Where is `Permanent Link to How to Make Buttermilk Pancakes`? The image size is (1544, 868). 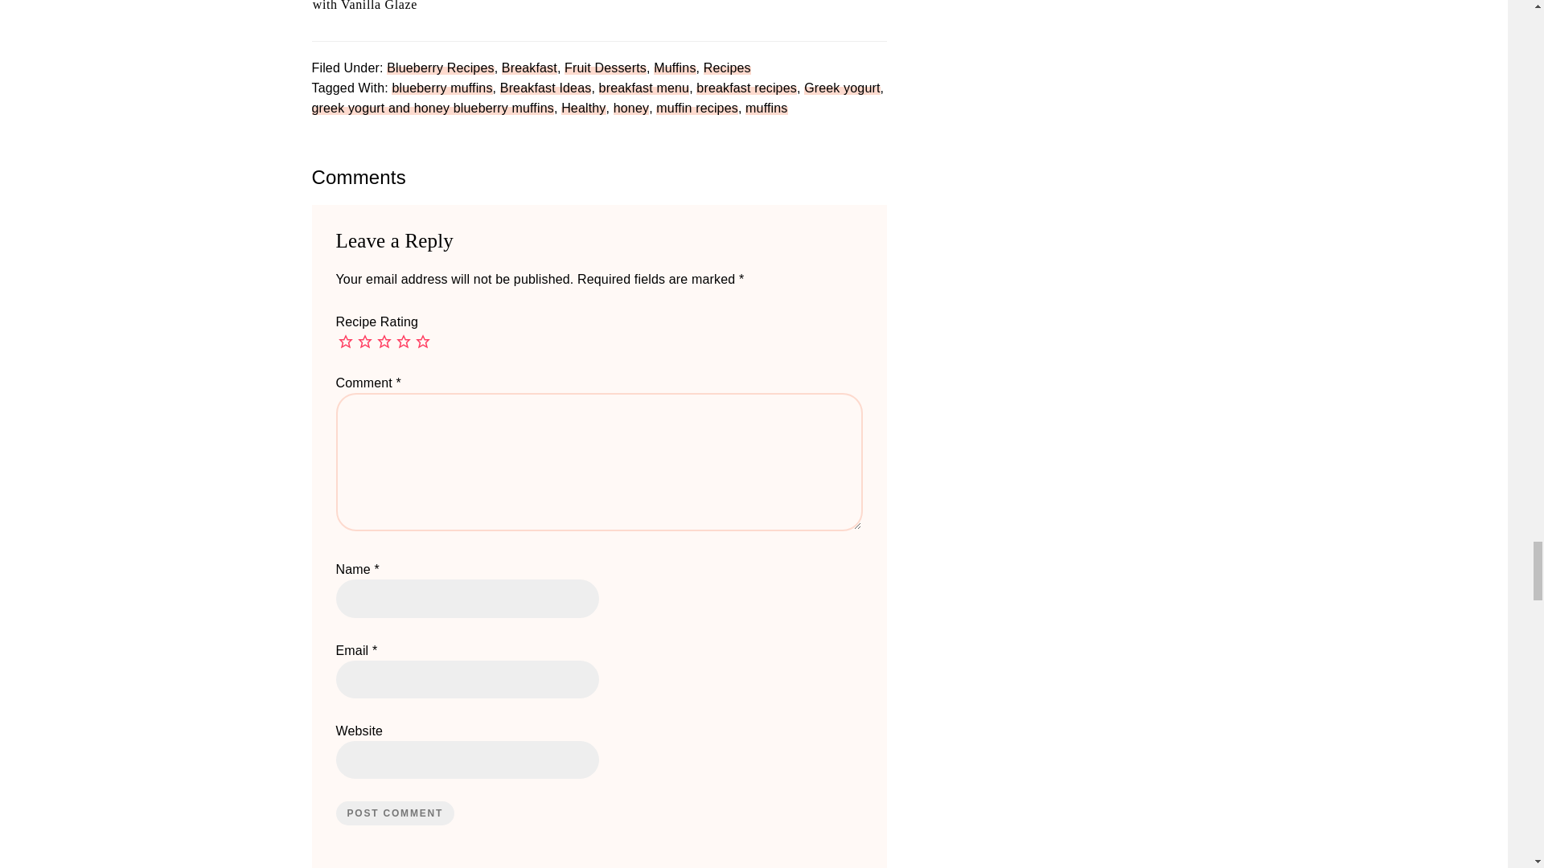 Permanent Link to How to Make Buttermilk Pancakes is located at coordinates (833, 1).